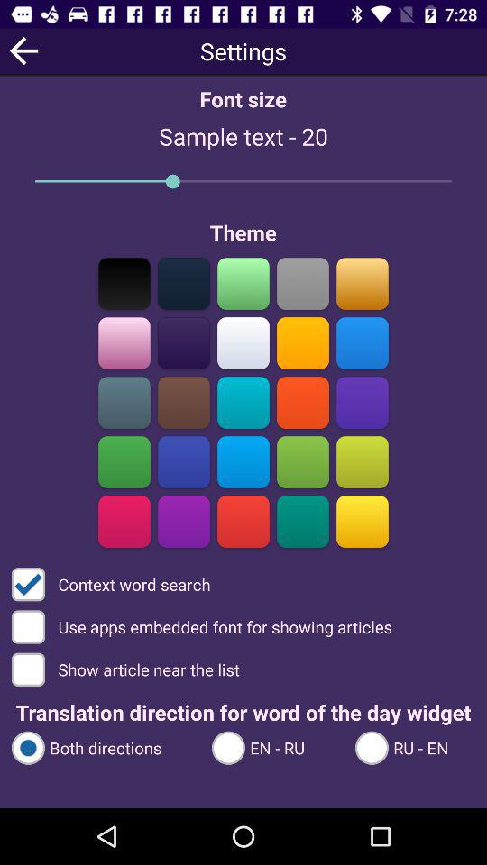  Describe the element at coordinates (363, 283) in the screenshot. I see `select this colour option` at that location.